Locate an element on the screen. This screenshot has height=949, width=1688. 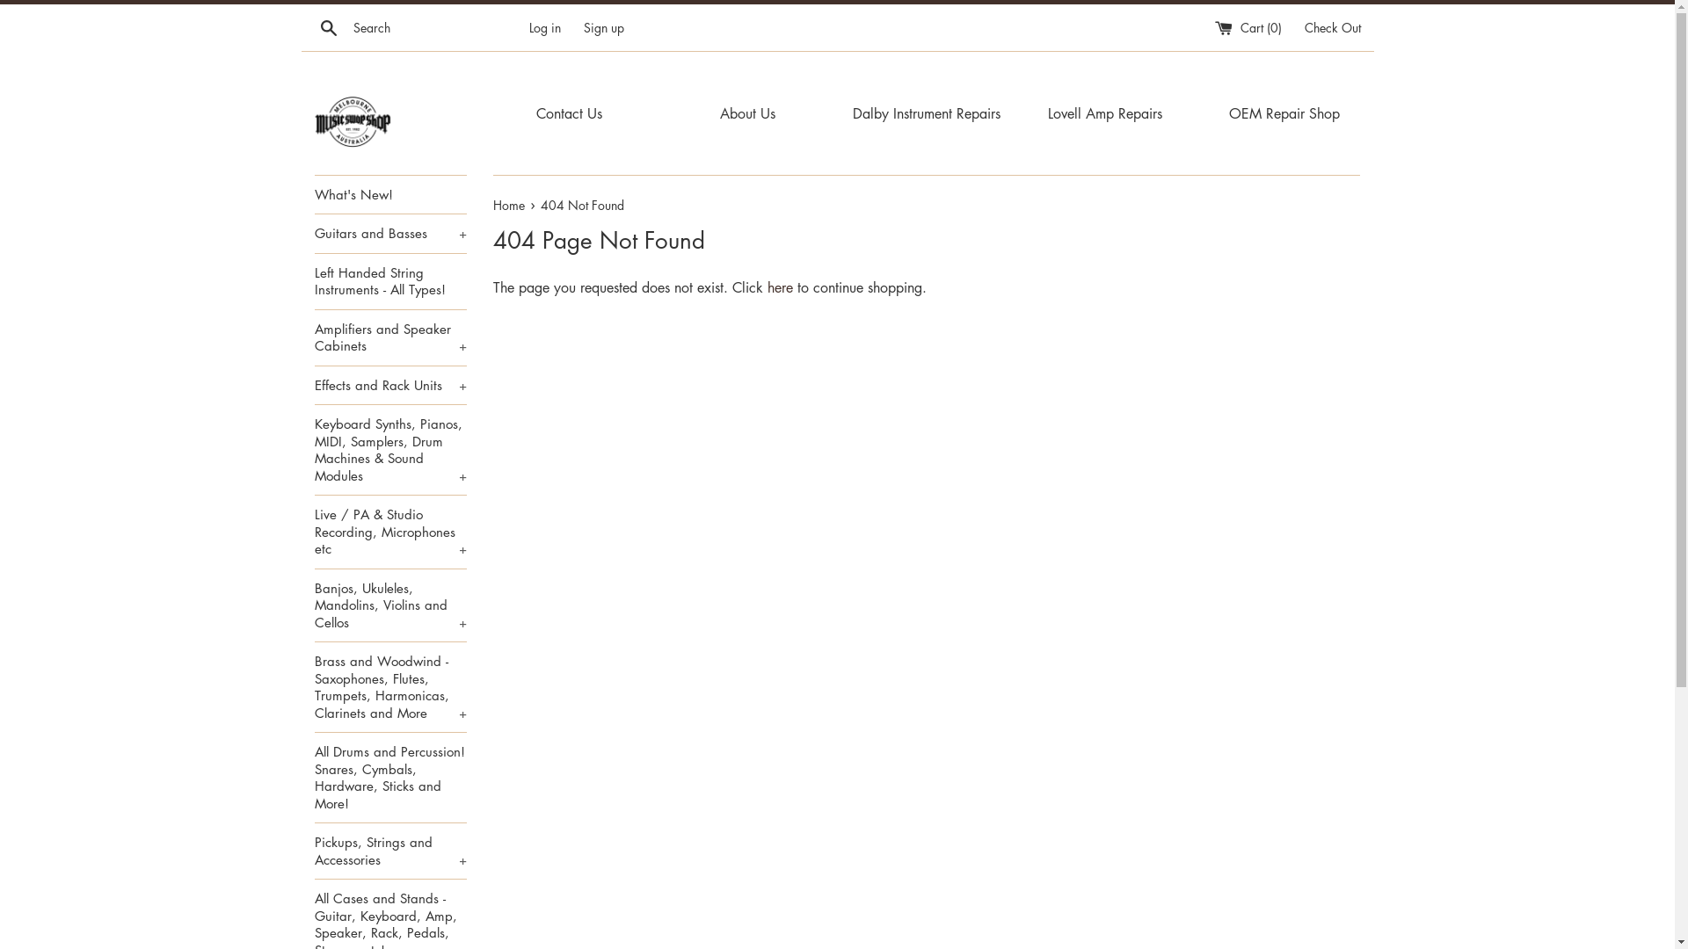
Home is located at coordinates (511, 205).